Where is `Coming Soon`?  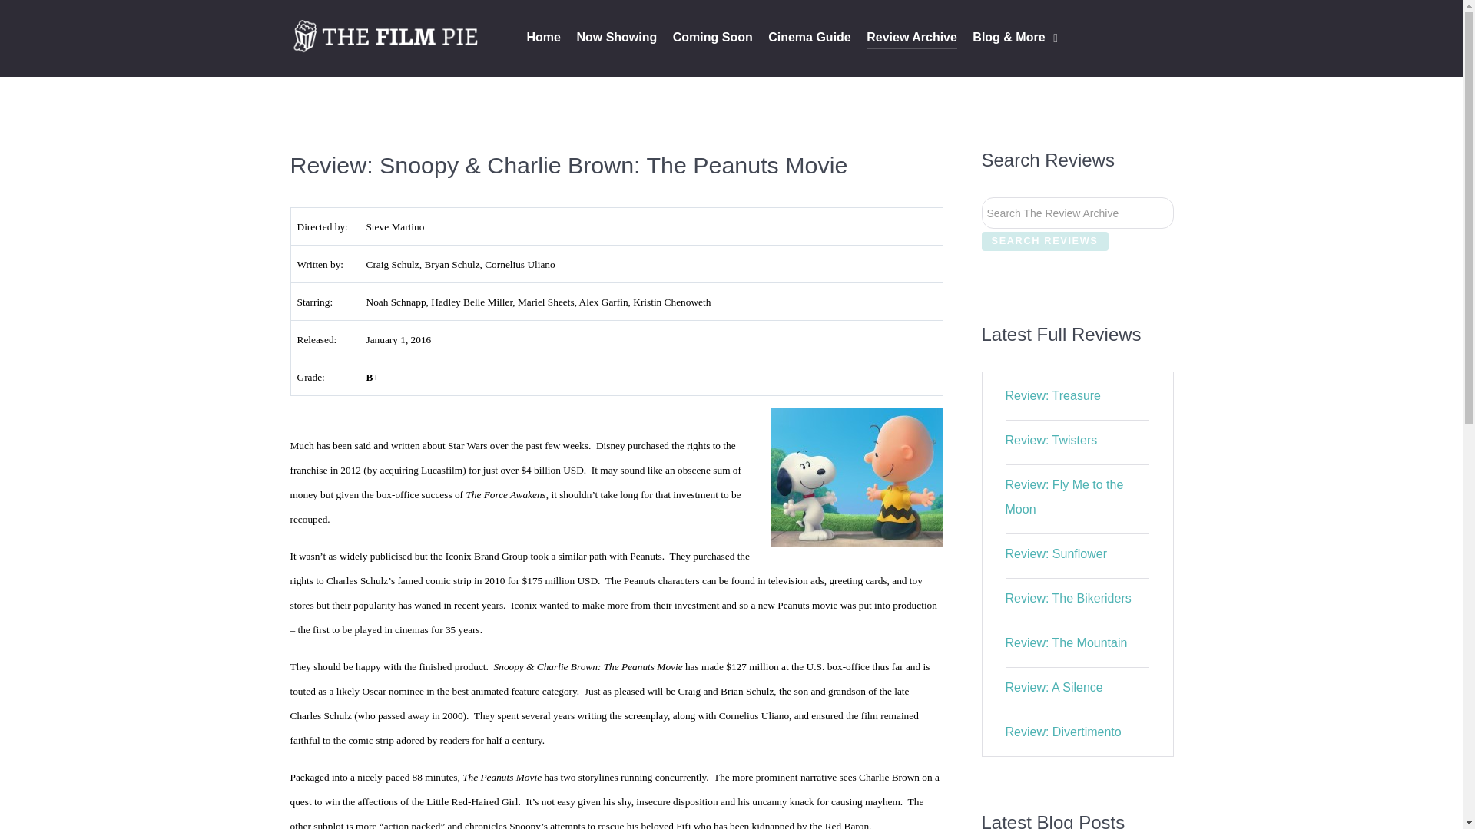 Coming Soon is located at coordinates (712, 38).